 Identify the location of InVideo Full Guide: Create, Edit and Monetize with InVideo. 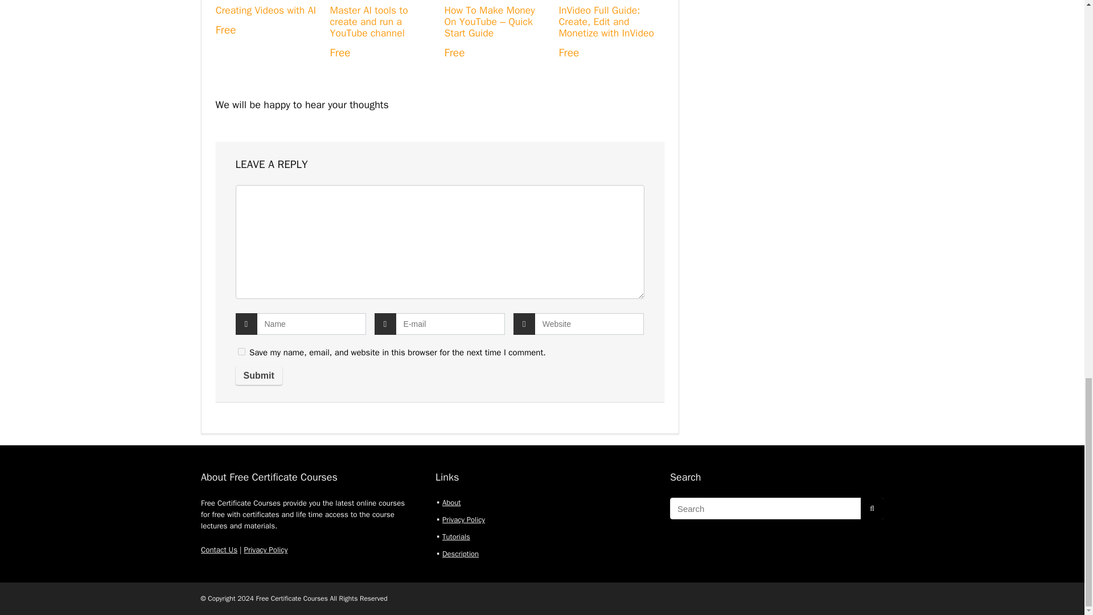
(606, 22).